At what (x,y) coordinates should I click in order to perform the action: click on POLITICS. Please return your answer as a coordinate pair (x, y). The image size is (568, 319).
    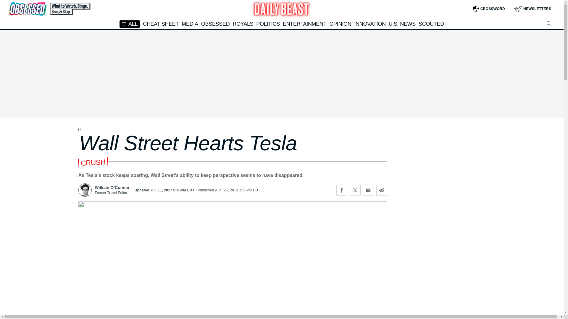
    Looking at the image, I should click on (268, 24).